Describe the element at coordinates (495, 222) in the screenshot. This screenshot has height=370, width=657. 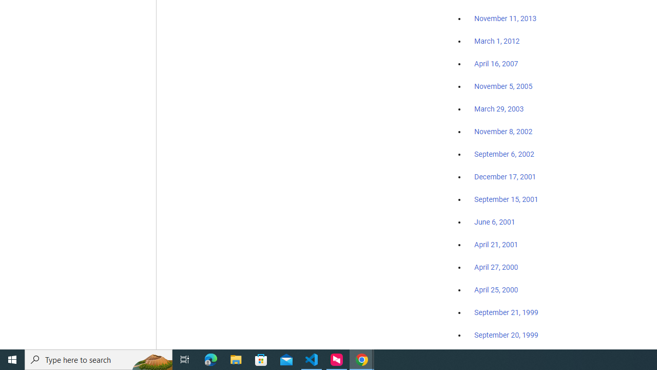
I see `June 6, 2001` at that location.